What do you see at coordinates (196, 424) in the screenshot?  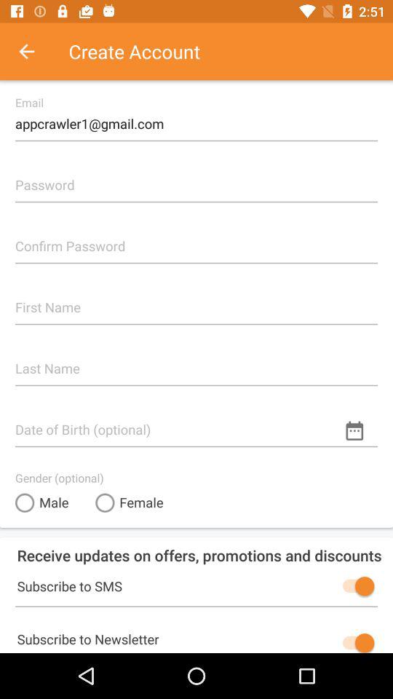 I see `type birth date` at bounding box center [196, 424].